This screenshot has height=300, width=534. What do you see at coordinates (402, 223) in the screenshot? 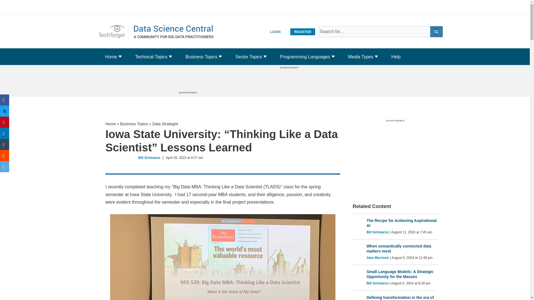
I see `The Recipe for Achieving Aspirational AI` at bounding box center [402, 223].